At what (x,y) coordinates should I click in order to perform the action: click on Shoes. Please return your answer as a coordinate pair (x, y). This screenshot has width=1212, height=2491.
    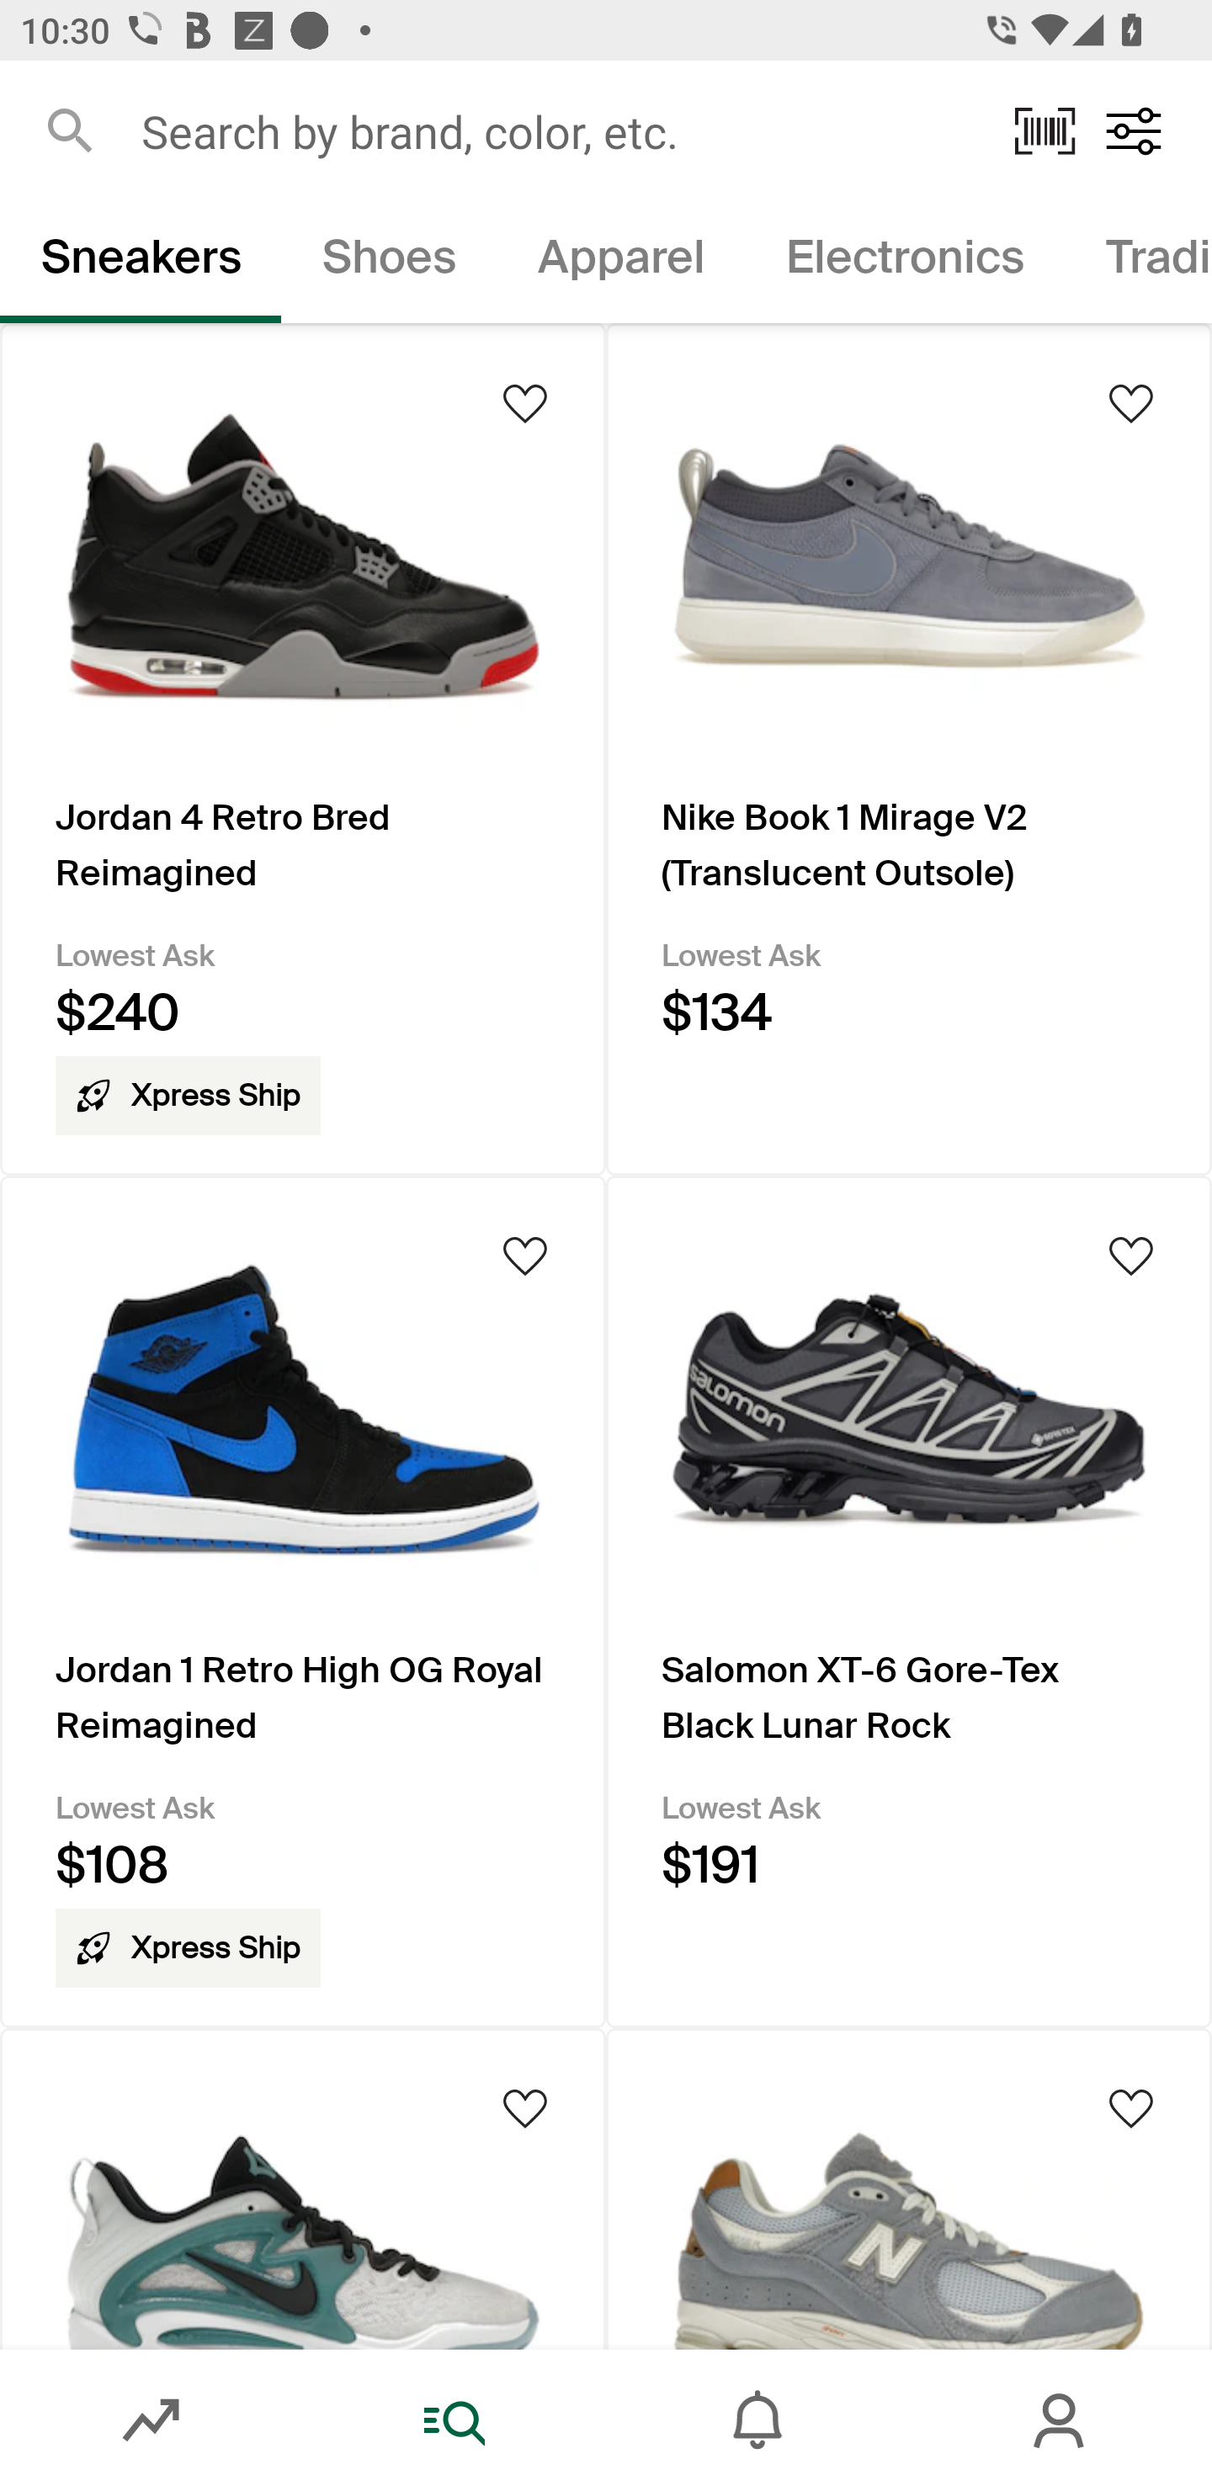
    Looking at the image, I should click on (389, 263).